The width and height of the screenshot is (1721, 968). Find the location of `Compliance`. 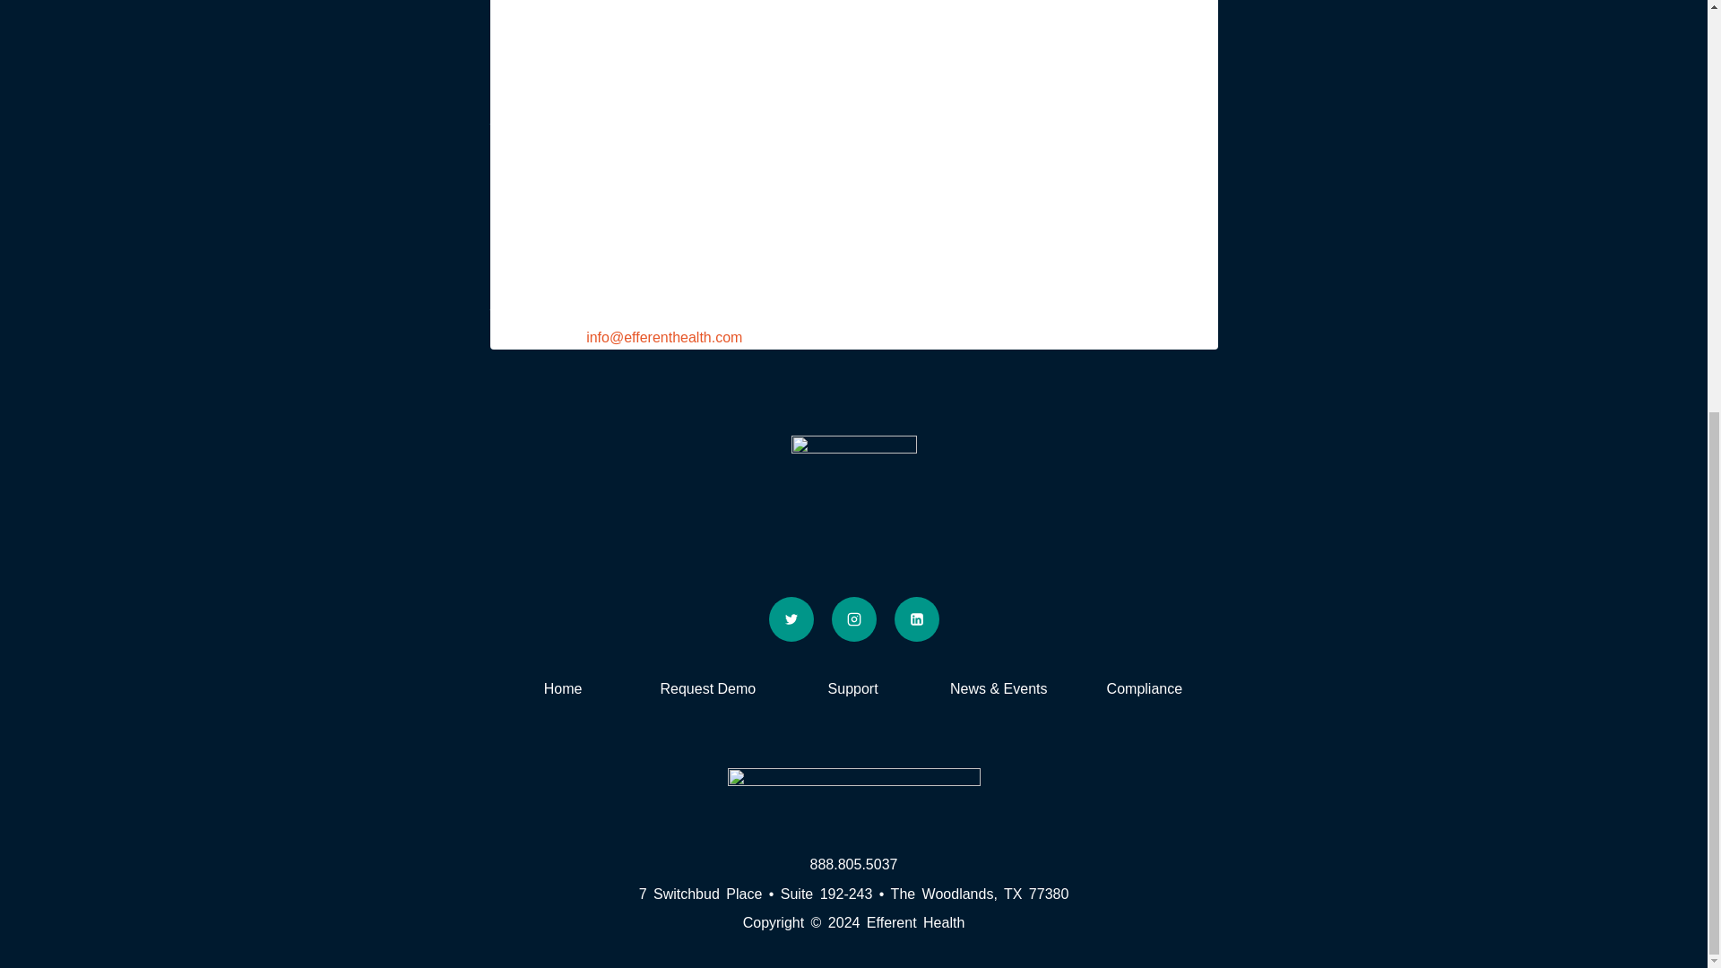

Compliance is located at coordinates (1144, 688).